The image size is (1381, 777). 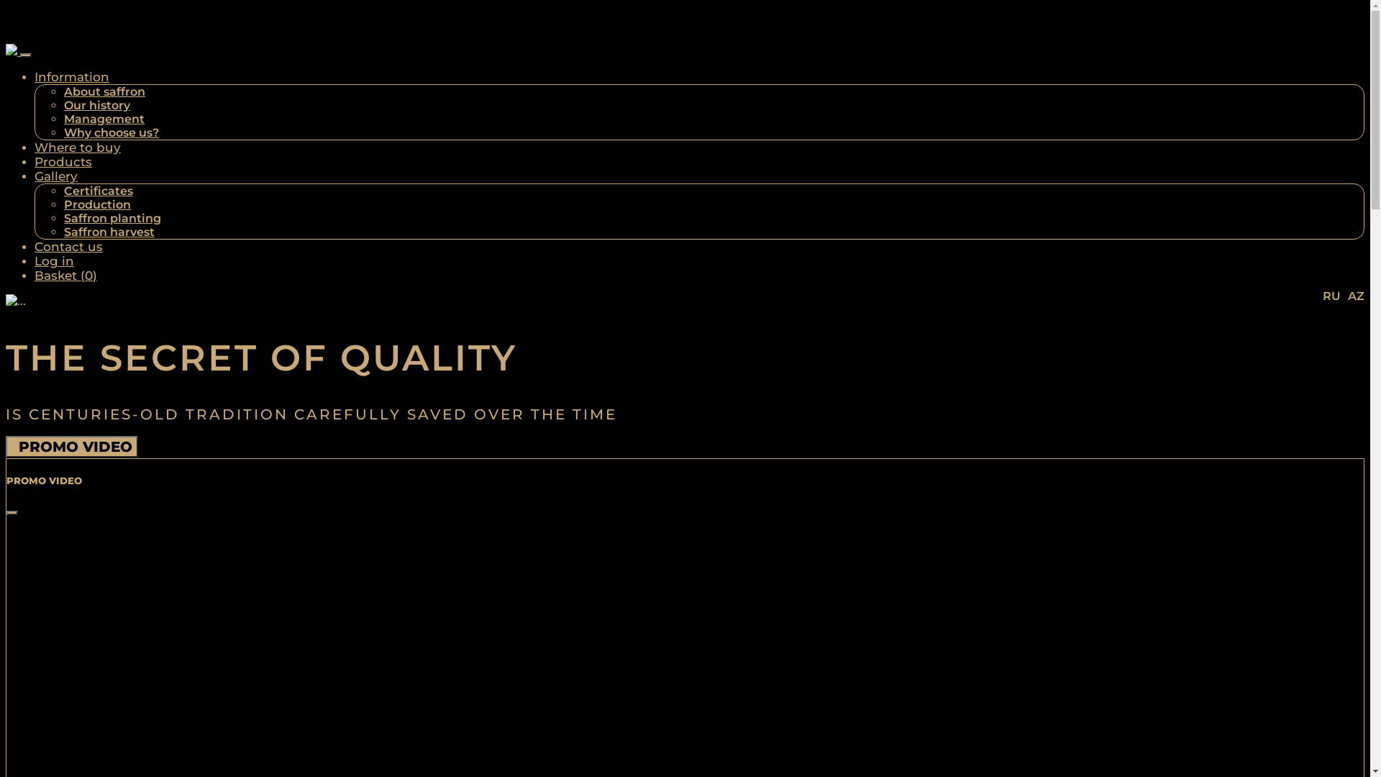 What do you see at coordinates (104, 119) in the screenshot?
I see `Management` at bounding box center [104, 119].